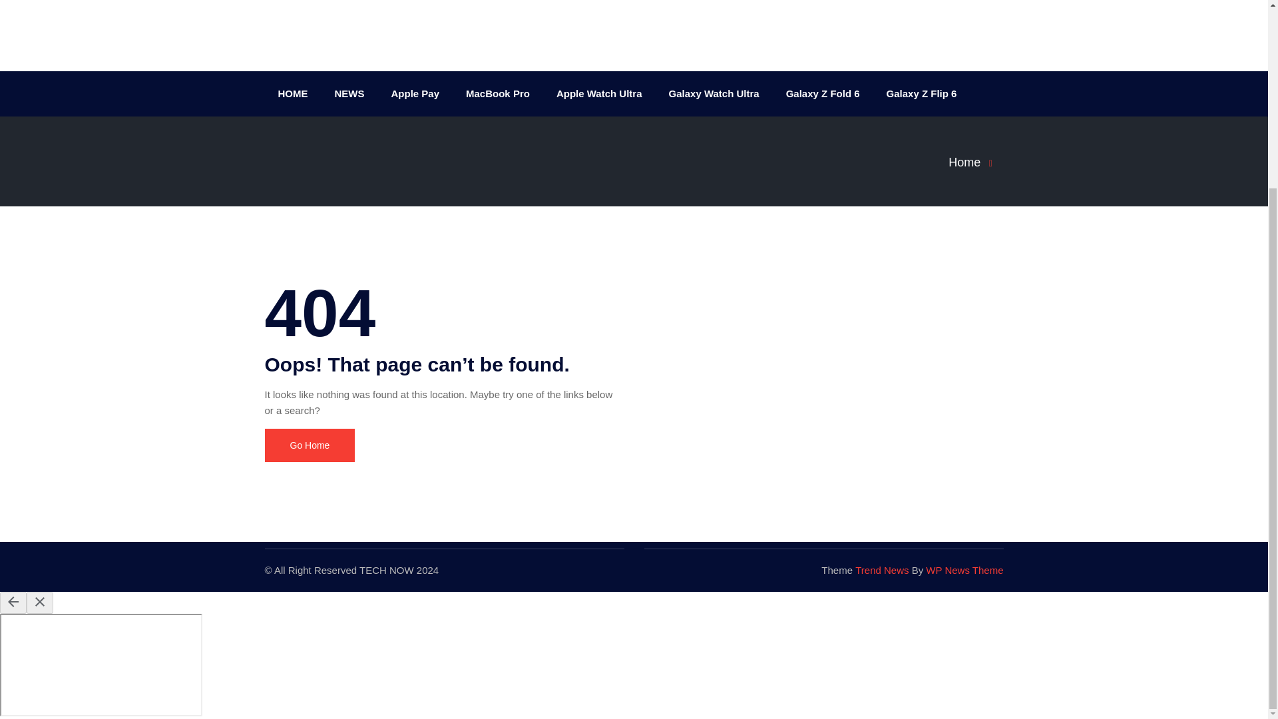  What do you see at coordinates (921, 93) in the screenshot?
I see `Galaxy Z Flip 6` at bounding box center [921, 93].